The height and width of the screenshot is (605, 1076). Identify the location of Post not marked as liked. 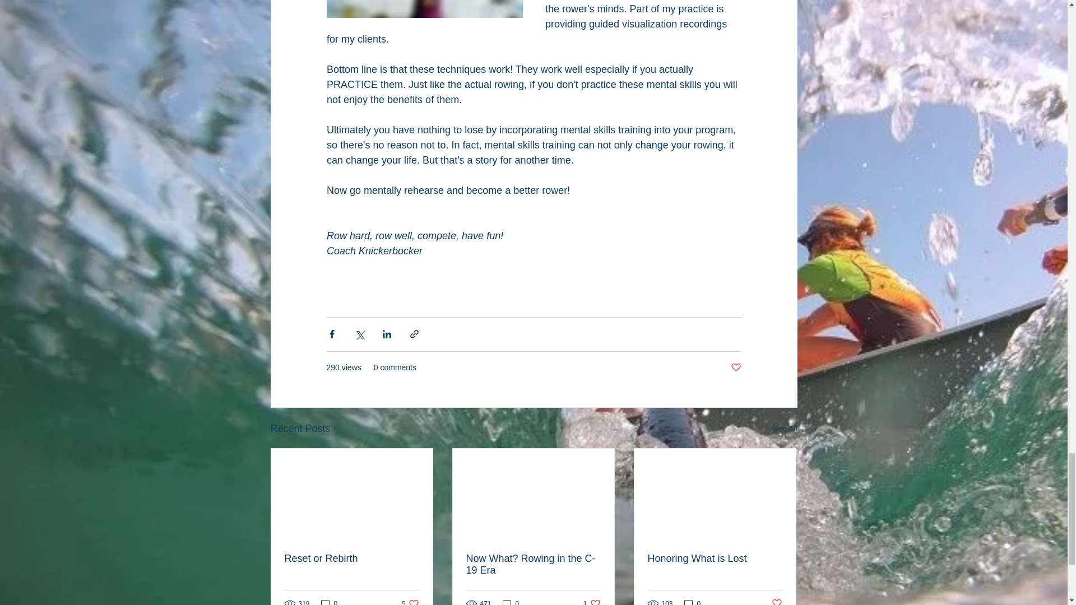
(777, 602).